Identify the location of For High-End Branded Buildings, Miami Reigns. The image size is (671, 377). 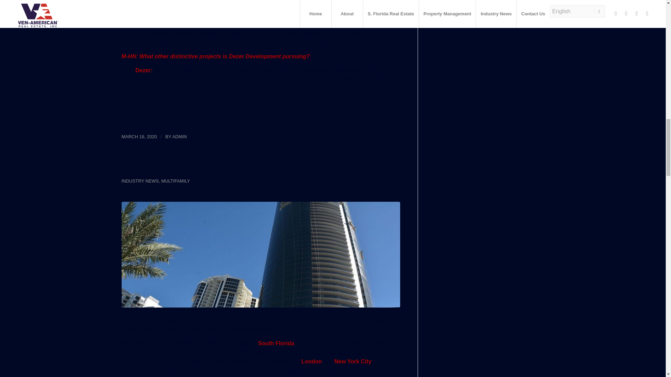
(246, 169).